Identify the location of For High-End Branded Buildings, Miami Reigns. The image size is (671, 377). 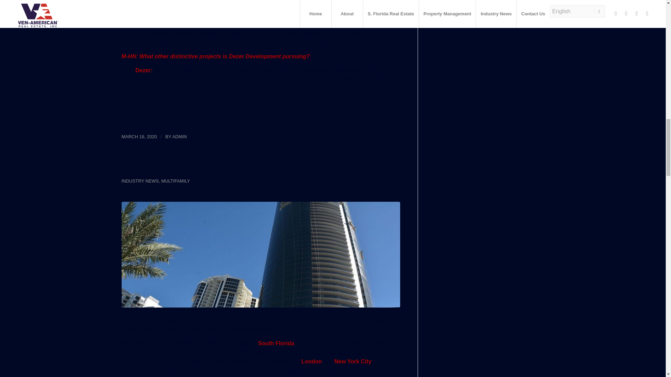
(246, 169).